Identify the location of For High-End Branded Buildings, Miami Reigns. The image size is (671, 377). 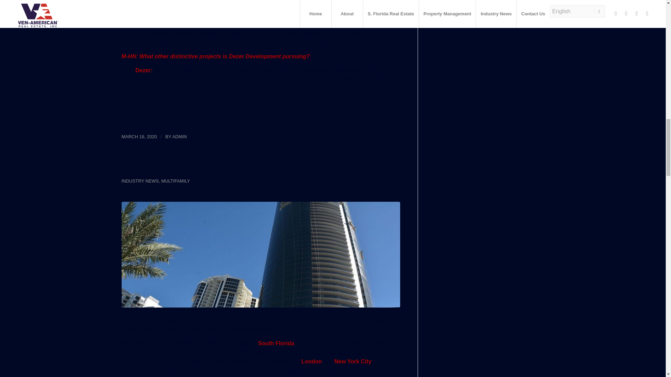
(246, 169).